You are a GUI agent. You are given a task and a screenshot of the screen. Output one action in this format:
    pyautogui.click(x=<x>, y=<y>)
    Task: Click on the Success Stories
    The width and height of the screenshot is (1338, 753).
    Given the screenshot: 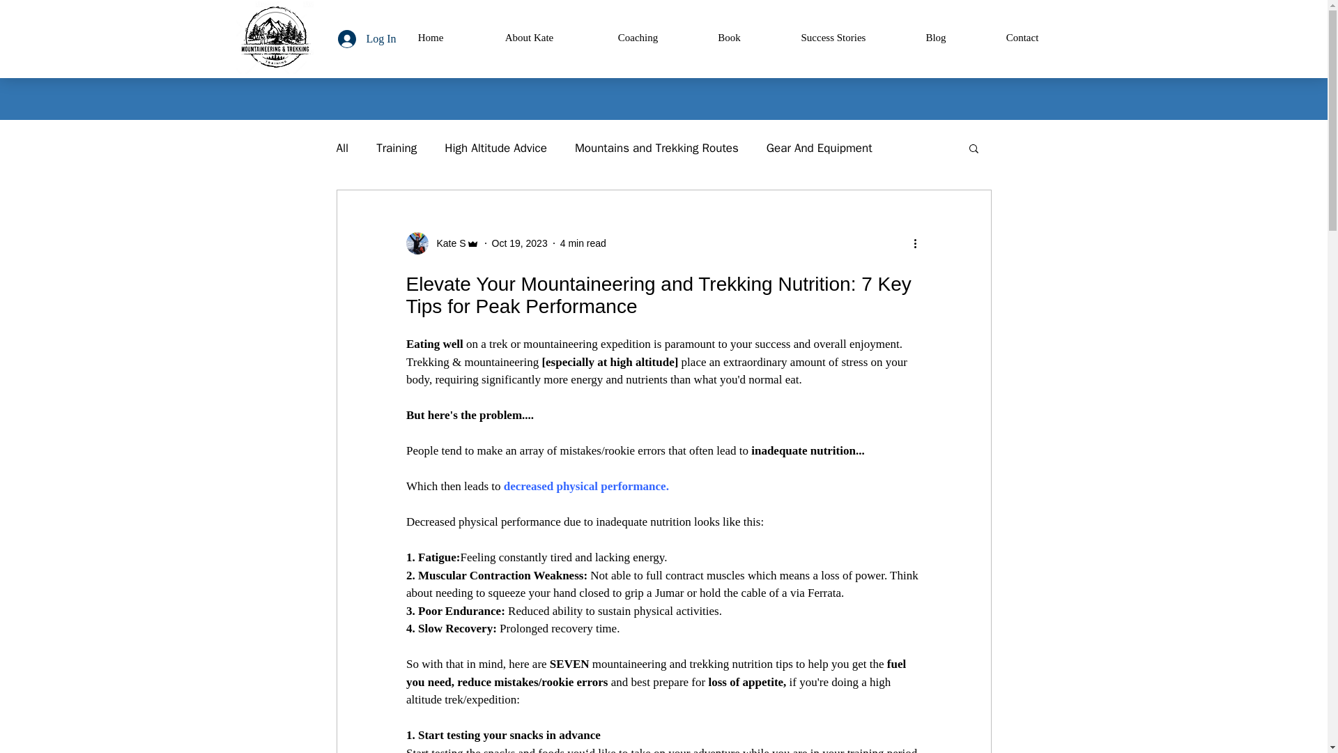 What is the action you would take?
    pyautogui.click(x=833, y=38)
    